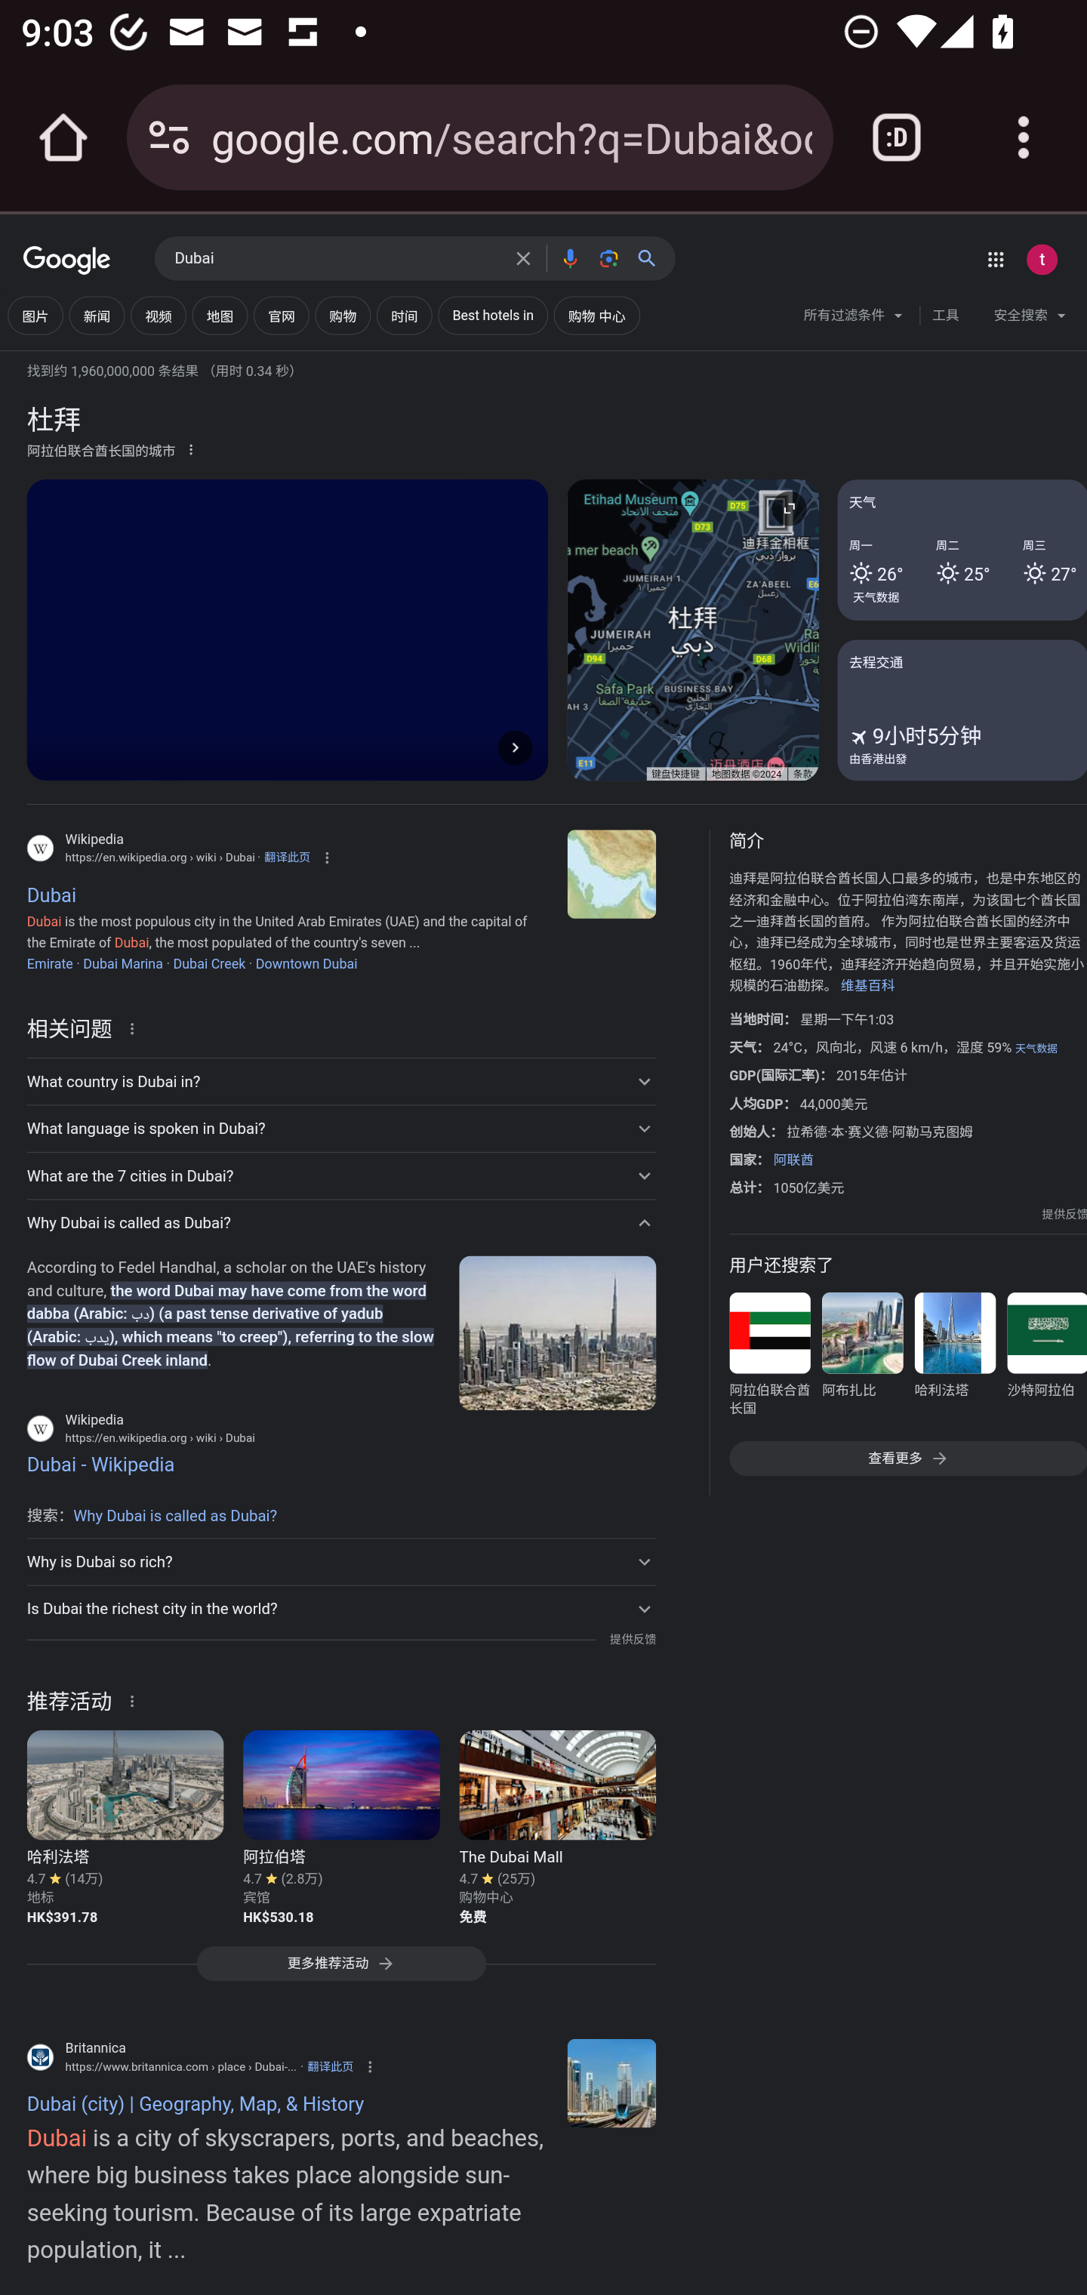  I want to click on 展开地图, so click(789, 507).